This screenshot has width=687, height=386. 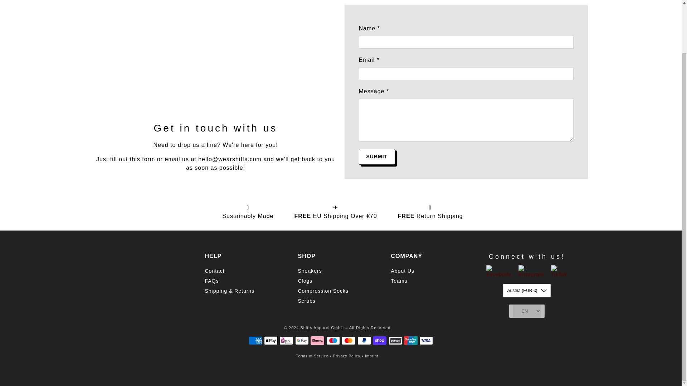 I want to click on Shifts, so click(x=137, y=276).